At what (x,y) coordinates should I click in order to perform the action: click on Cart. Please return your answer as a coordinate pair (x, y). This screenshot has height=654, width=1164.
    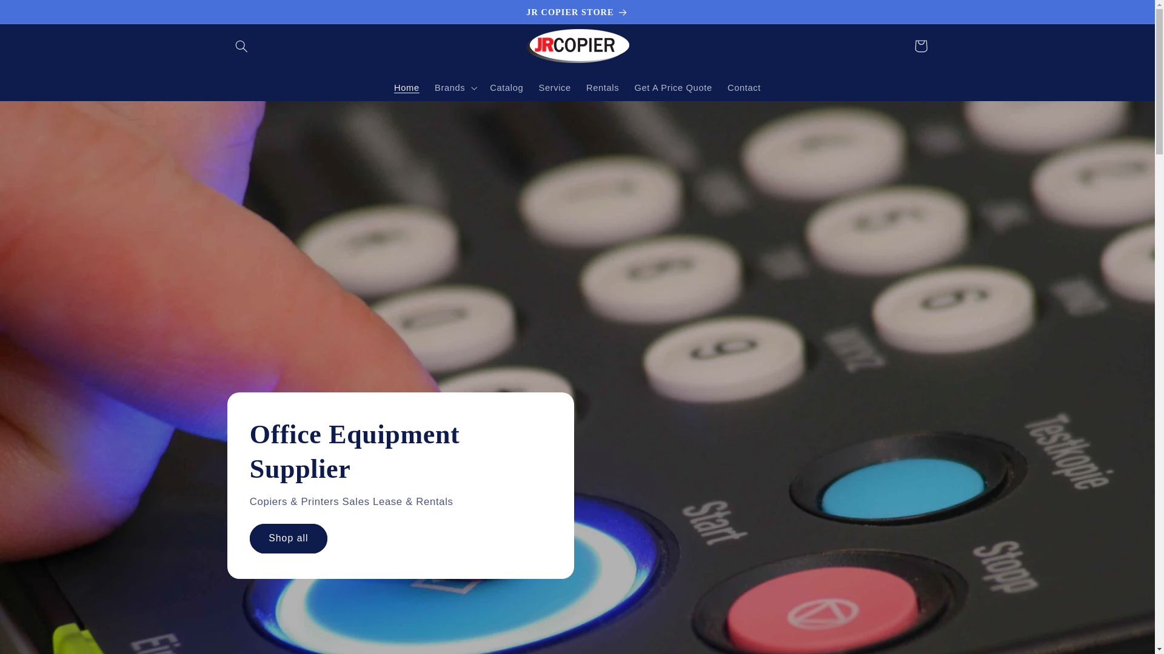
    Looking at the image, I should click on (920, 46).